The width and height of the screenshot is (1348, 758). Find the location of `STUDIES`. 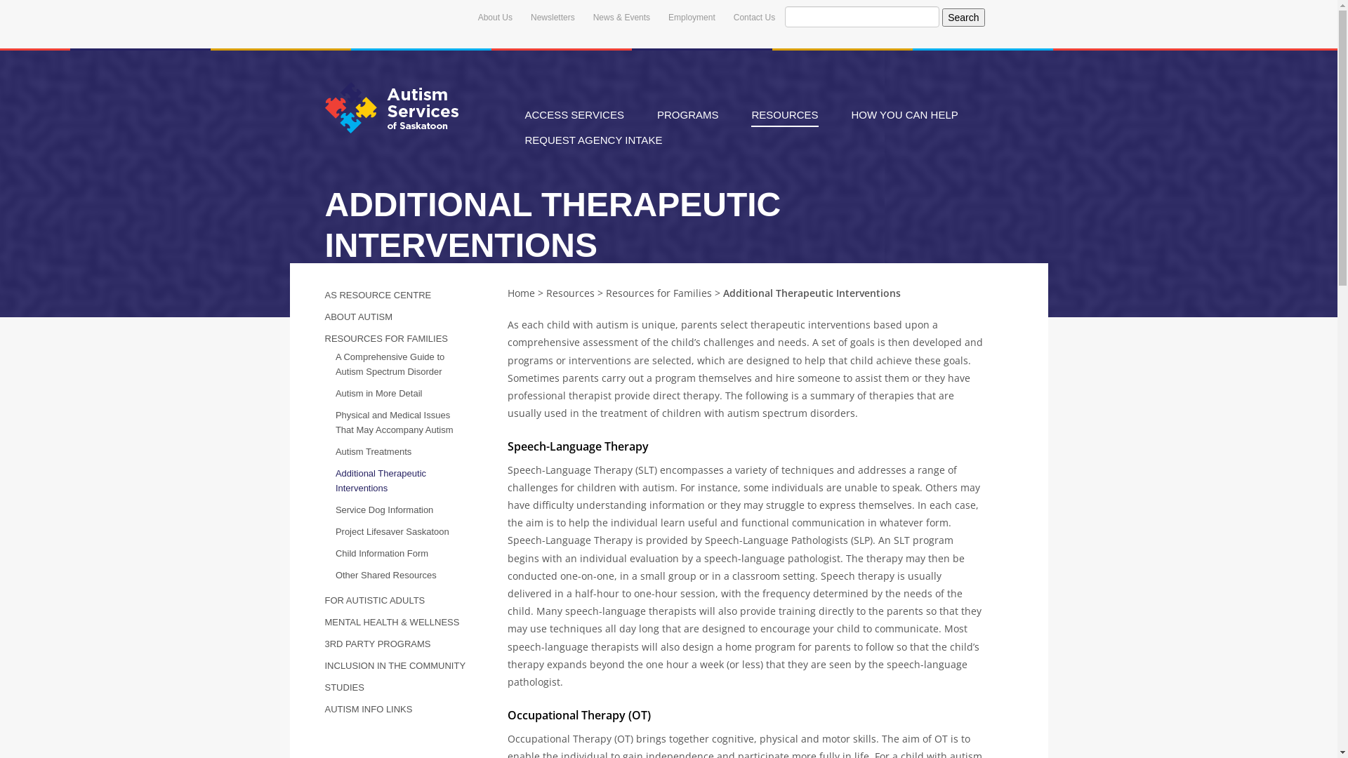

STUDIES is located at coordinates (344, 688).